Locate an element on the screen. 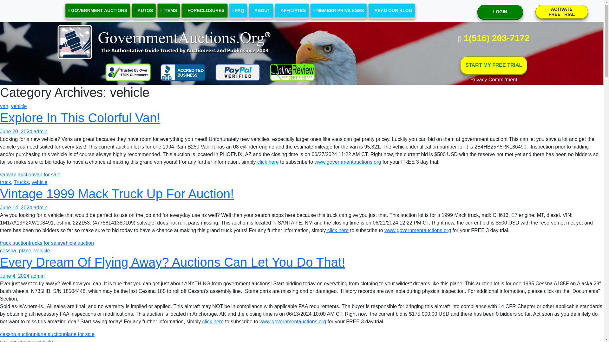 The image size is (609, 342). AUTOS is located at coordinates (143, 10).